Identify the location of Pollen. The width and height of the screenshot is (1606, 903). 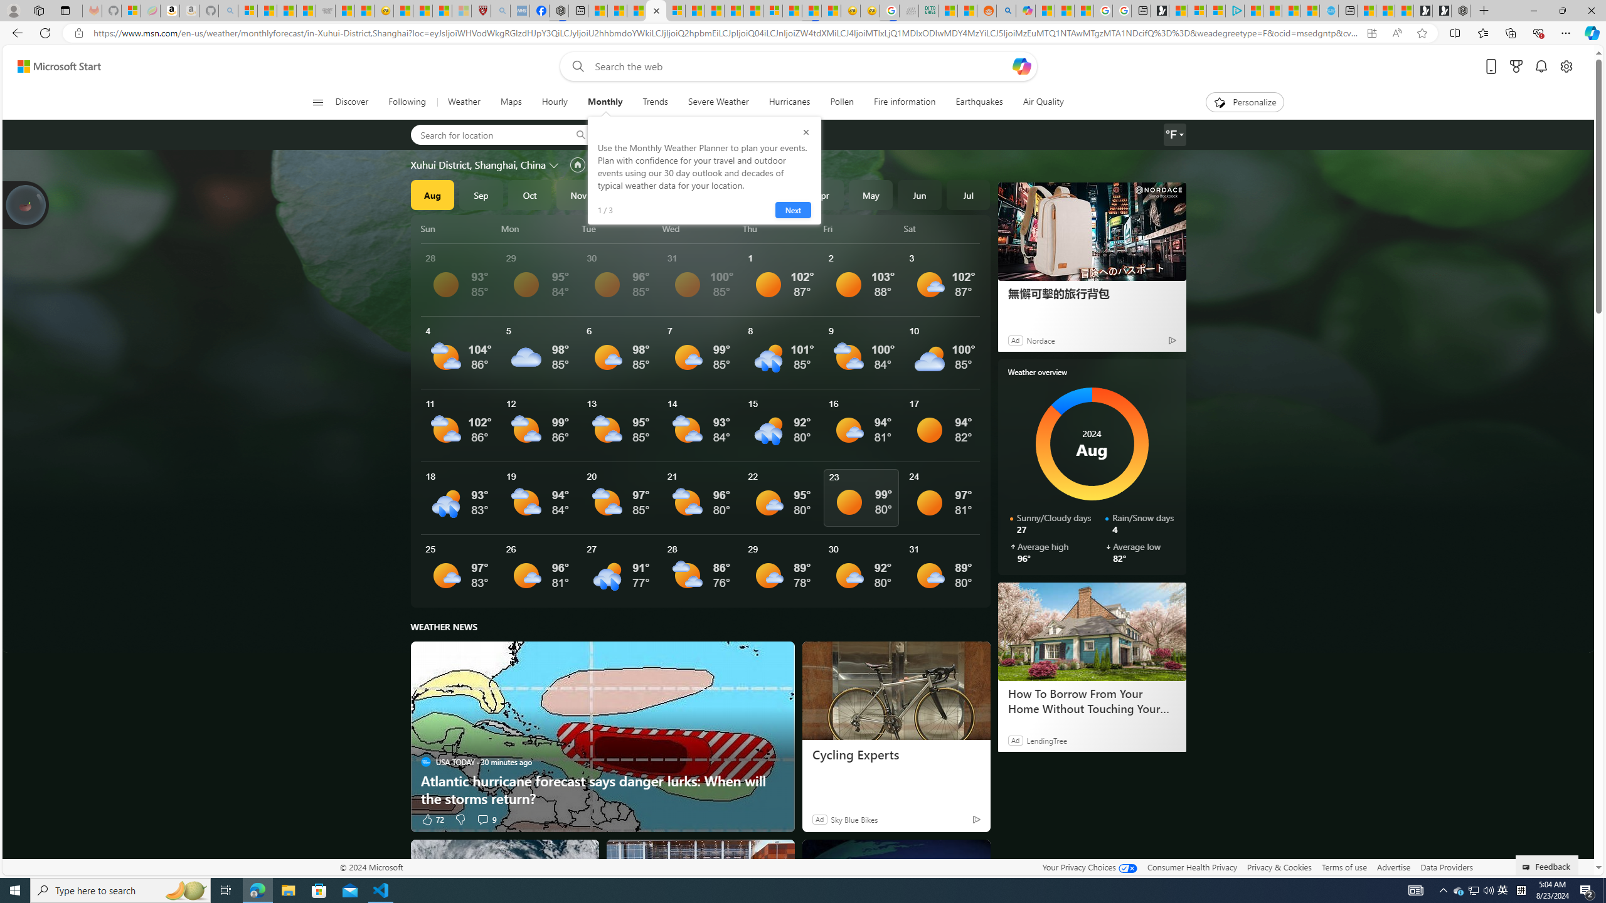
(842, 102).